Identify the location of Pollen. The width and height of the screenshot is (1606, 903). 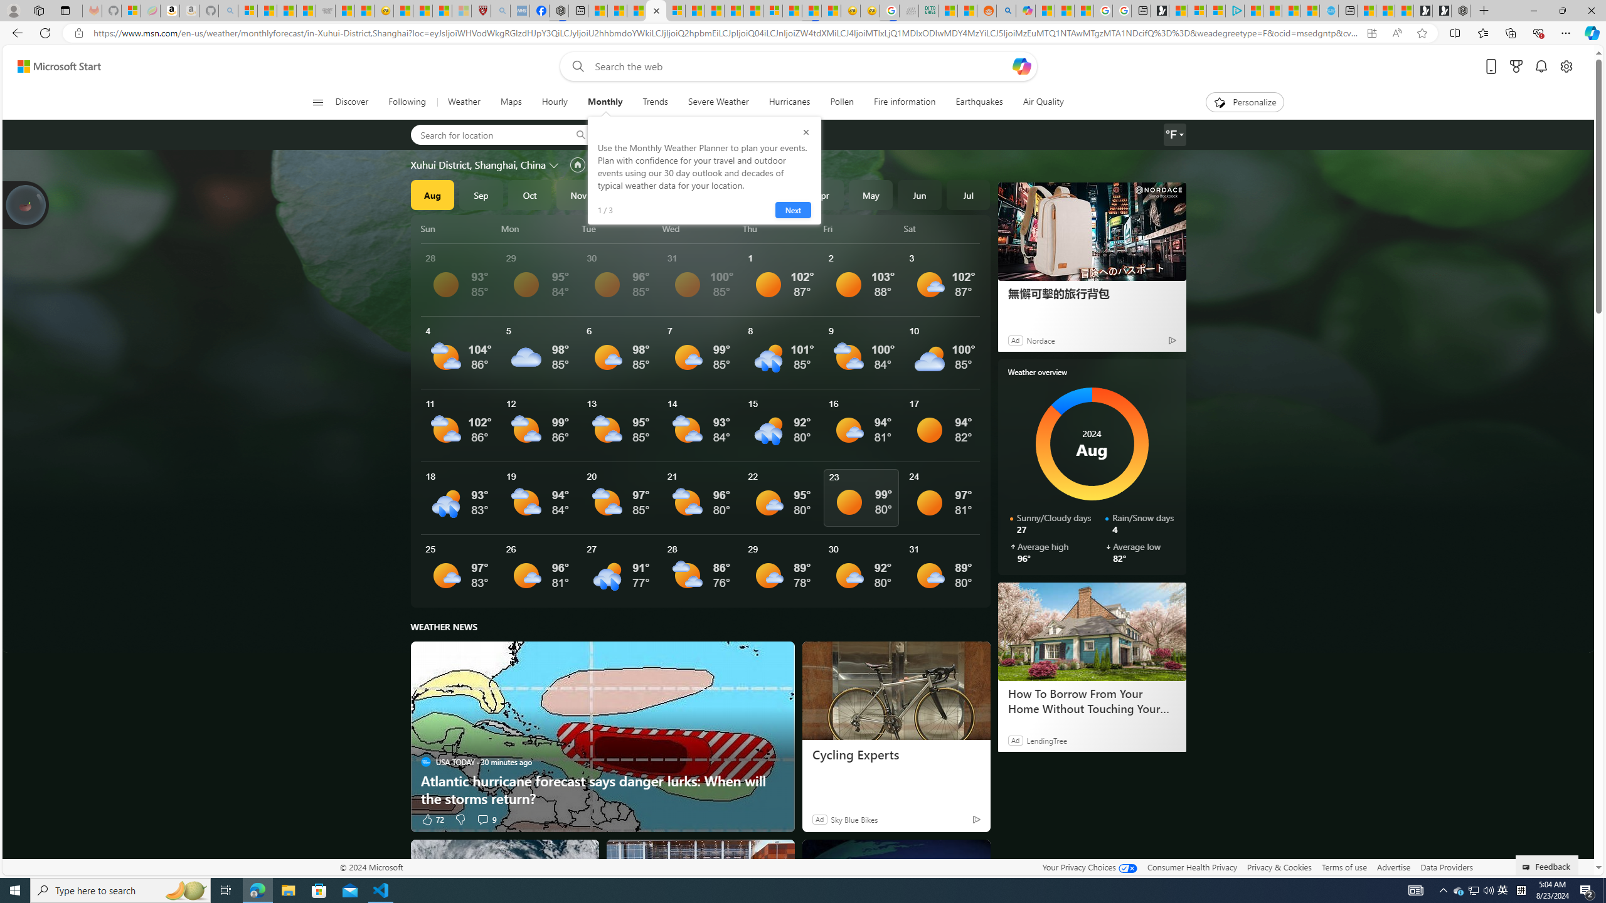
(842, 102).